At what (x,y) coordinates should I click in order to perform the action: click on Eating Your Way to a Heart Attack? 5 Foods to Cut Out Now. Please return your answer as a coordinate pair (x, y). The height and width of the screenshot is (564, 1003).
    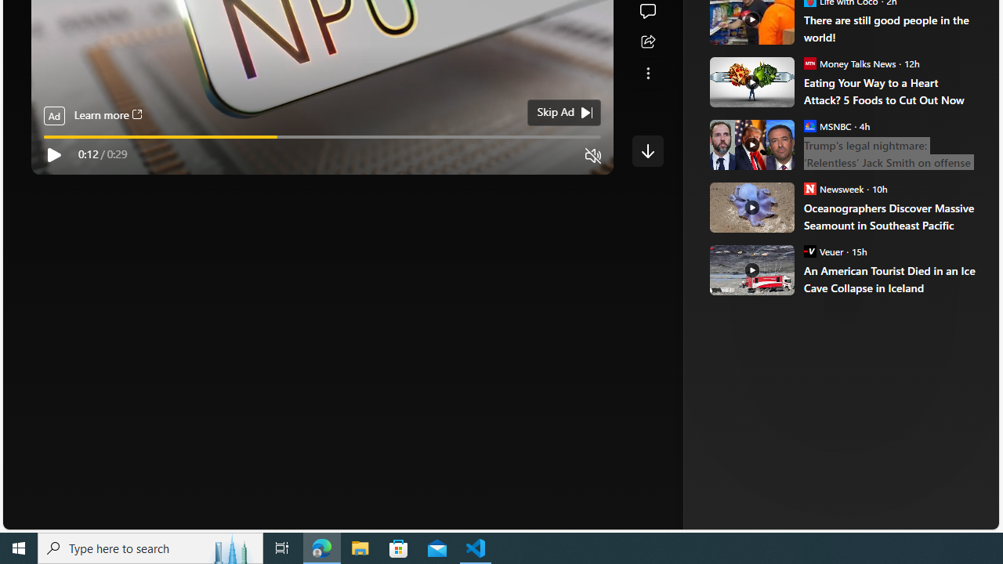
    Looking at the image, I should click on (890, 91).